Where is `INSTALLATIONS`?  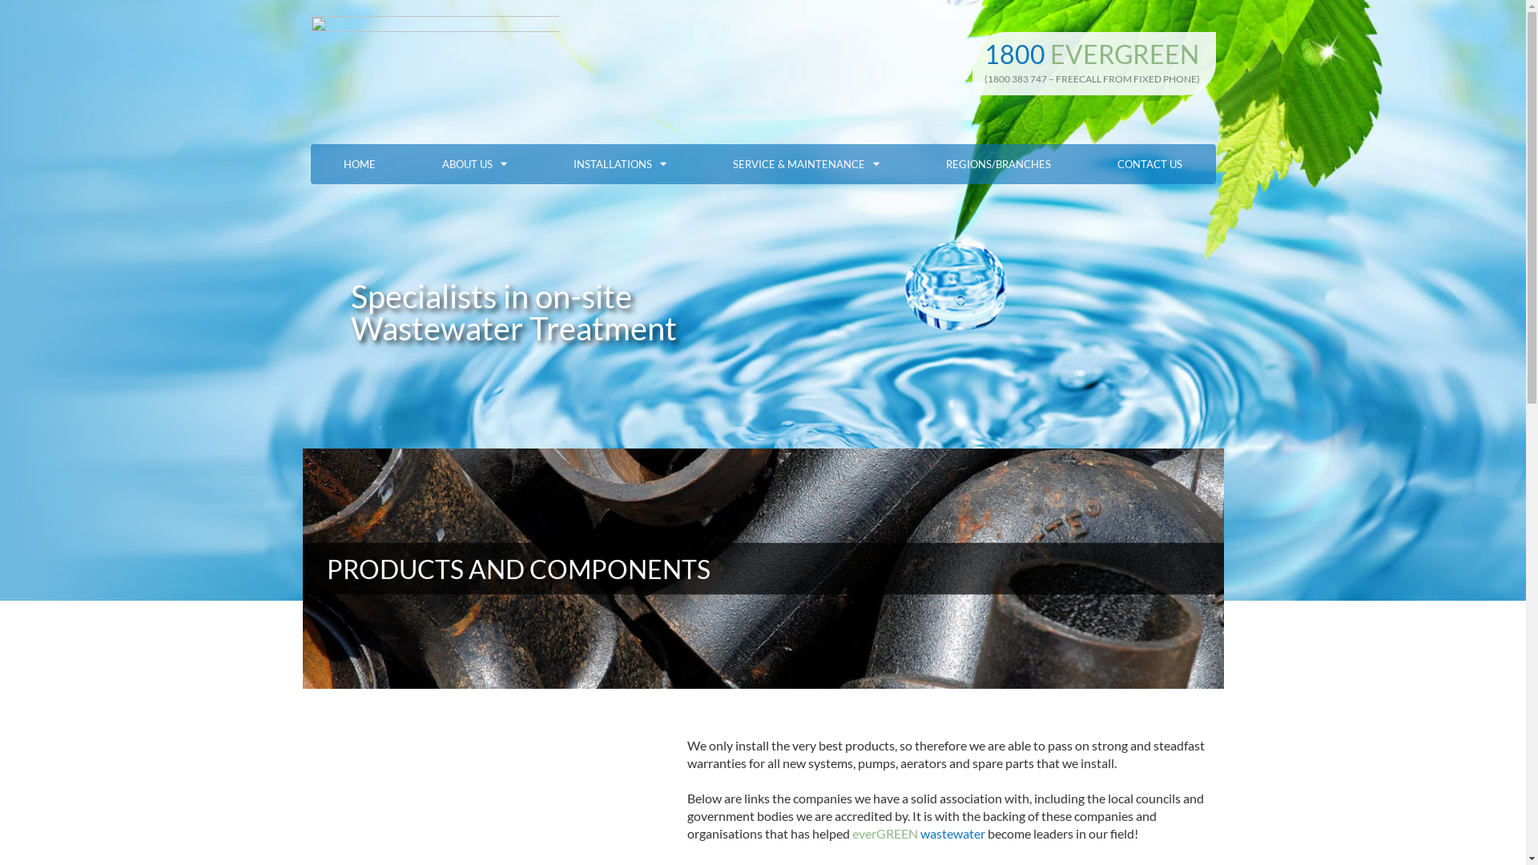 INSTALLATIONS is located at coordinates (620, 164).